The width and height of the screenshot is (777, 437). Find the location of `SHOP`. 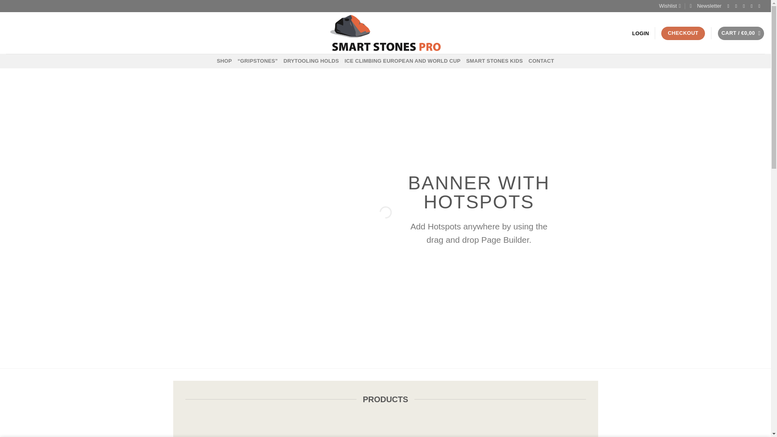

SHOP is located at coordinates (224, 61).